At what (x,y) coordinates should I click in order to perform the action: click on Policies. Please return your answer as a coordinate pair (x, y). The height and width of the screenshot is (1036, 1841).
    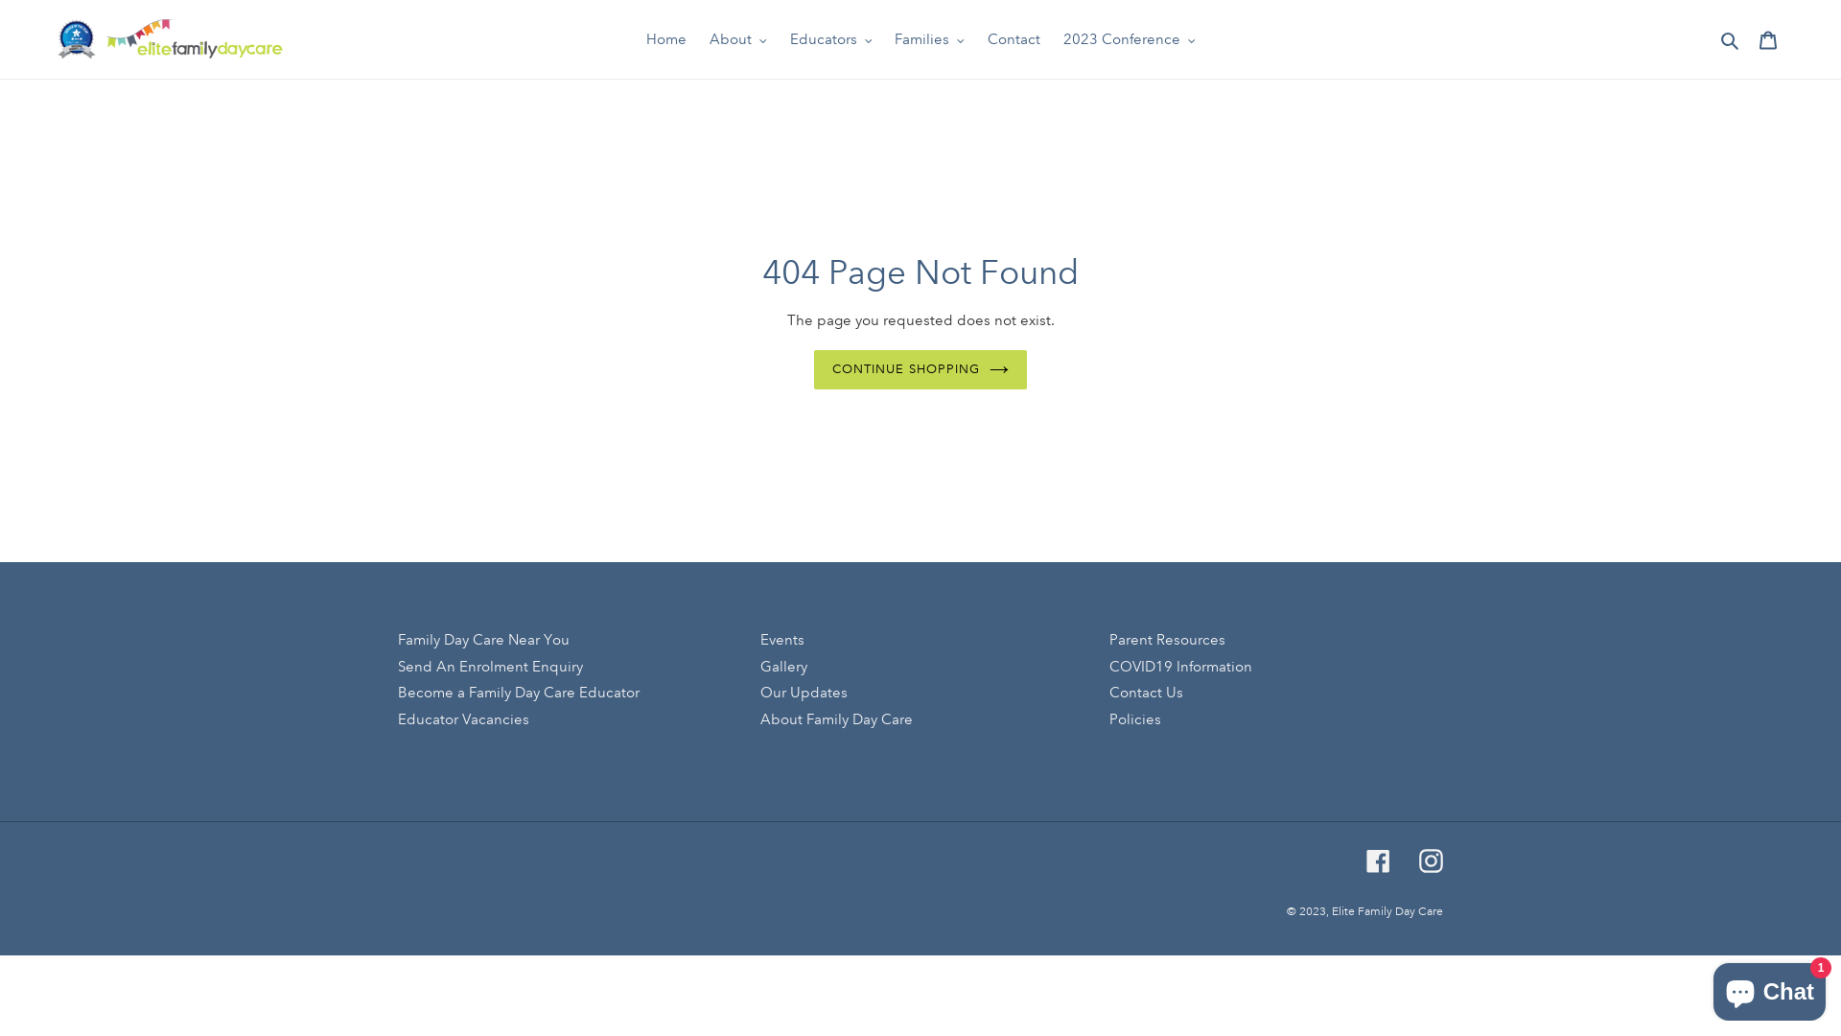
    Looking at the image, I should click on (1135, 719).